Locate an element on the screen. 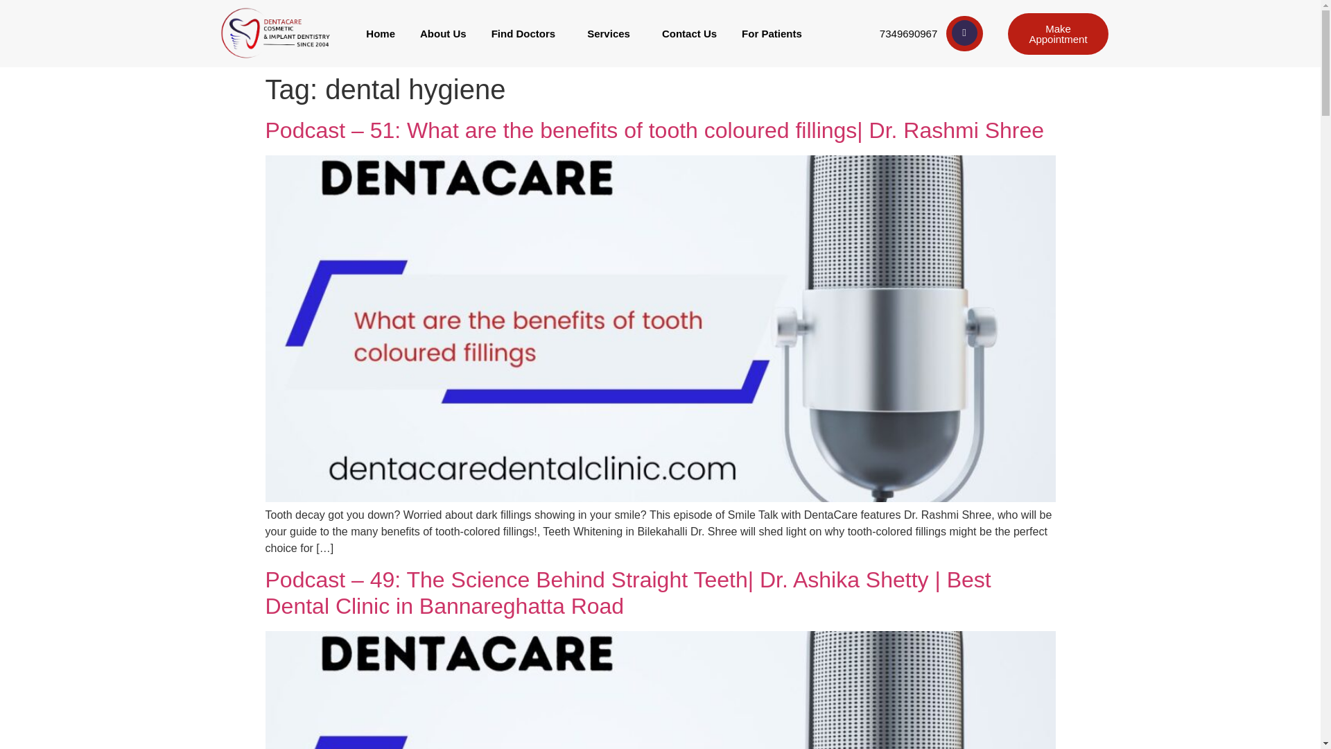 The height and width of the screenshot is (749, 1331). Services is located at coordinates (611, 33).